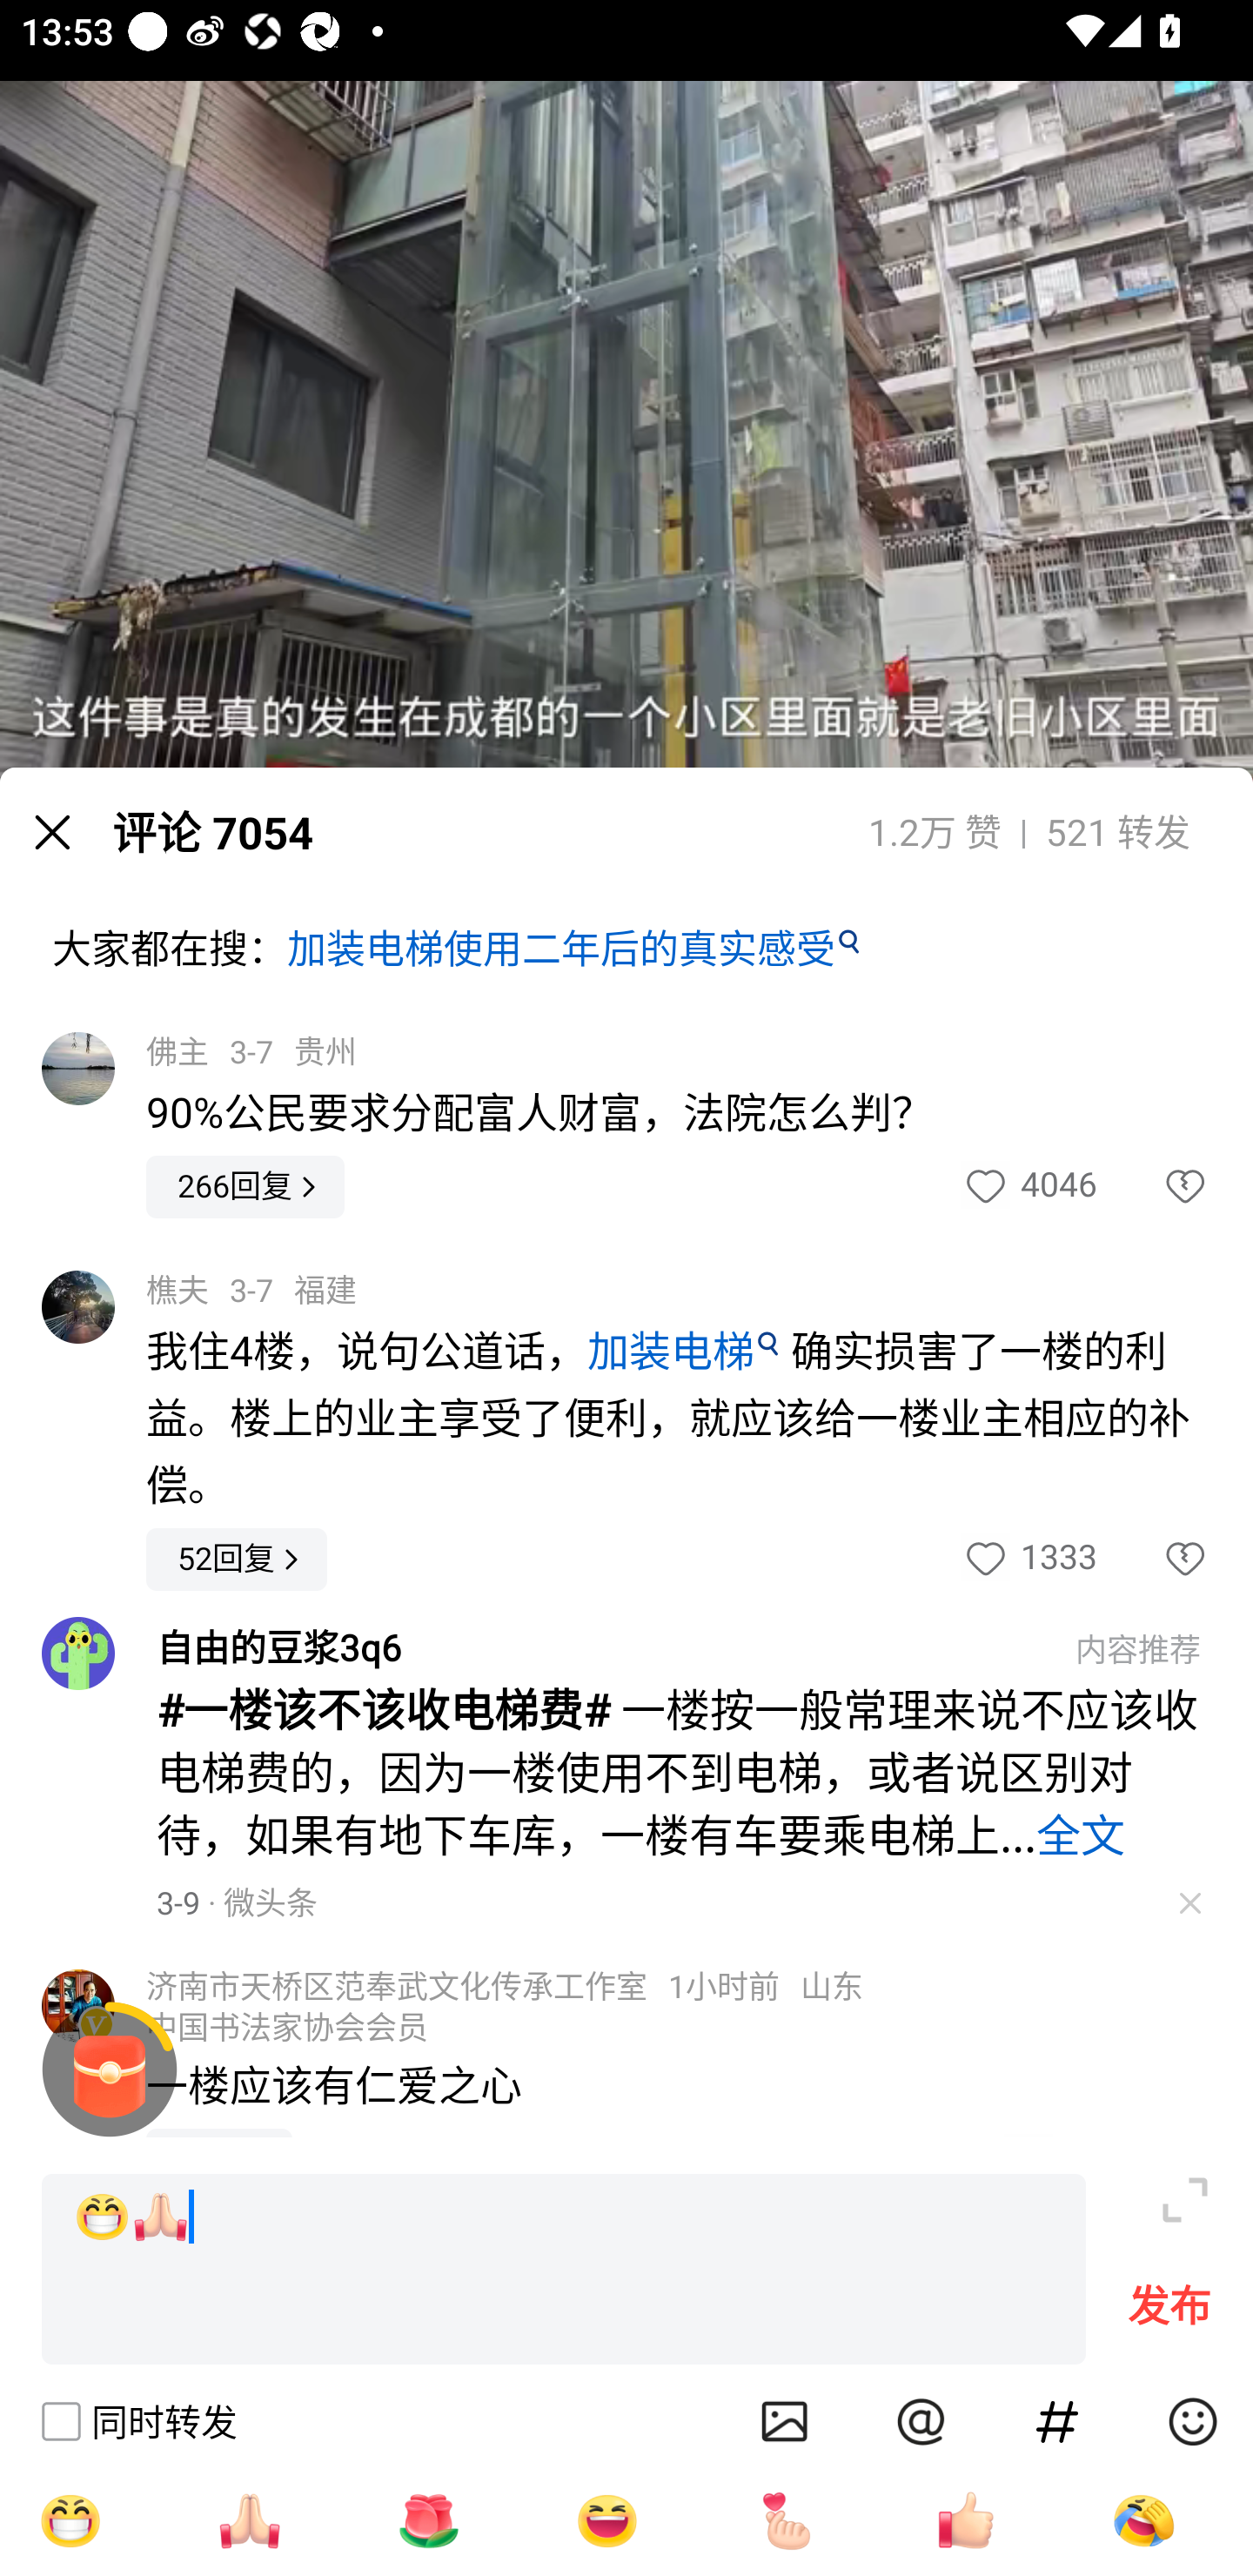  Describe the element at coordinates (921, 2421) in the screenshot. I see `at` at that location.